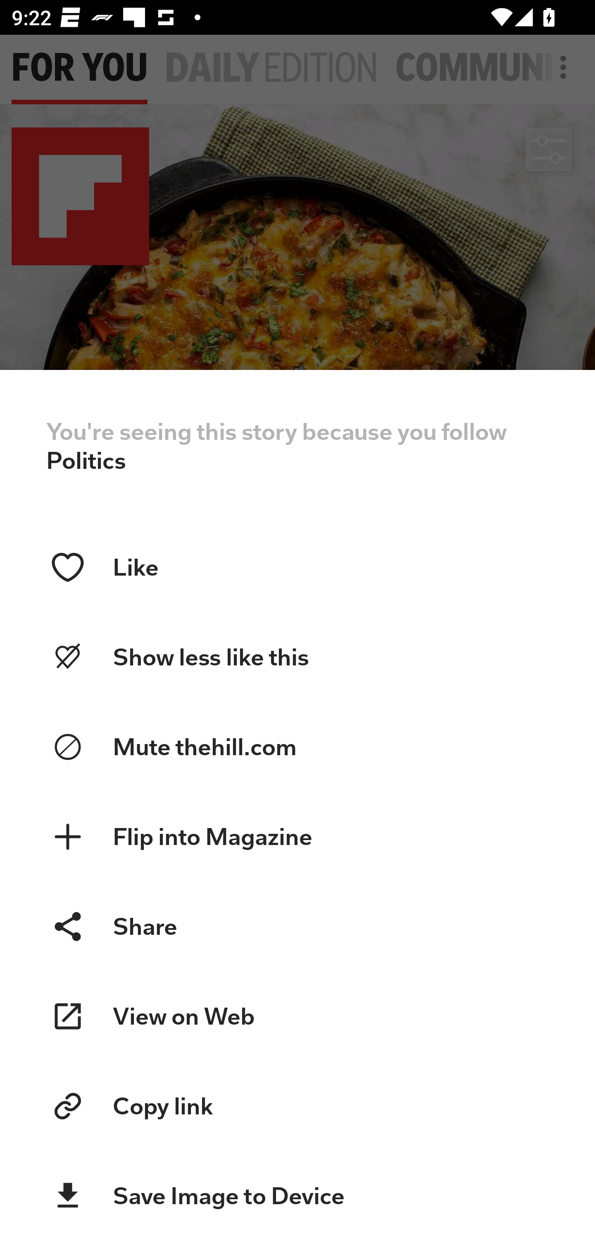 Image resolution: width=595 pixels, height=1258 pixels. Describe the element at coordinates (297, 926) in the screenshot. I see `Share` at that location.